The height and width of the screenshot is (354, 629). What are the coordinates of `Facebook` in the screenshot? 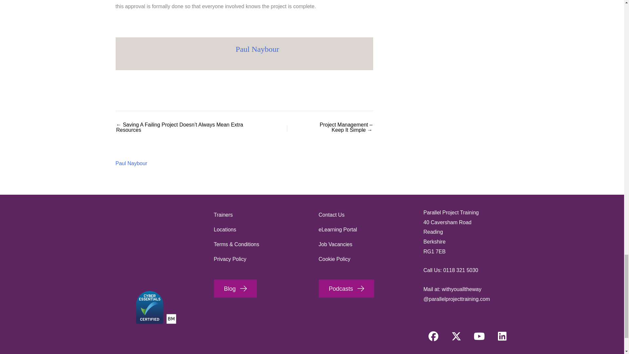 It's located at (433, 336).